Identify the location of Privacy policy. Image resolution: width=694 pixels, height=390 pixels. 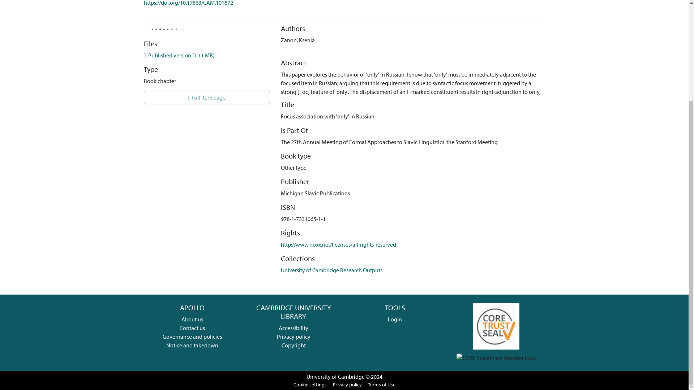
(294, 337).